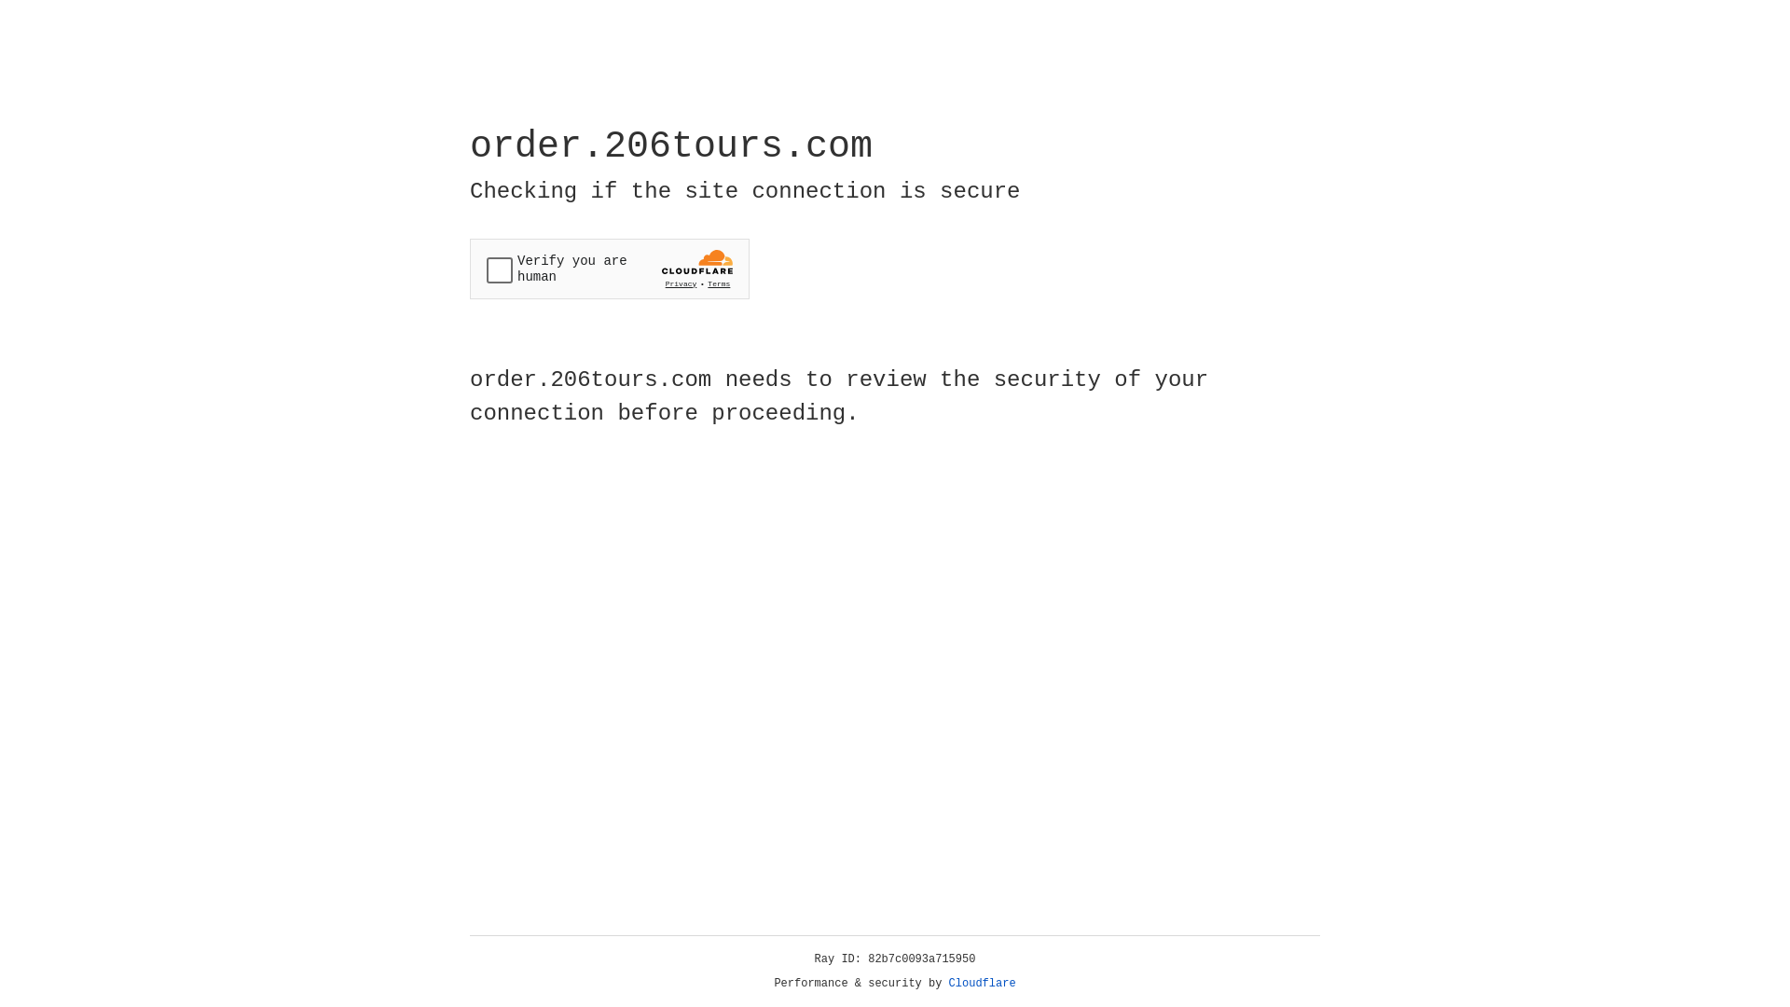  Describe the element at coordinates (610, 269) in the screenshot. I see `Widget containing a Cloudflare security challenge` at that location.